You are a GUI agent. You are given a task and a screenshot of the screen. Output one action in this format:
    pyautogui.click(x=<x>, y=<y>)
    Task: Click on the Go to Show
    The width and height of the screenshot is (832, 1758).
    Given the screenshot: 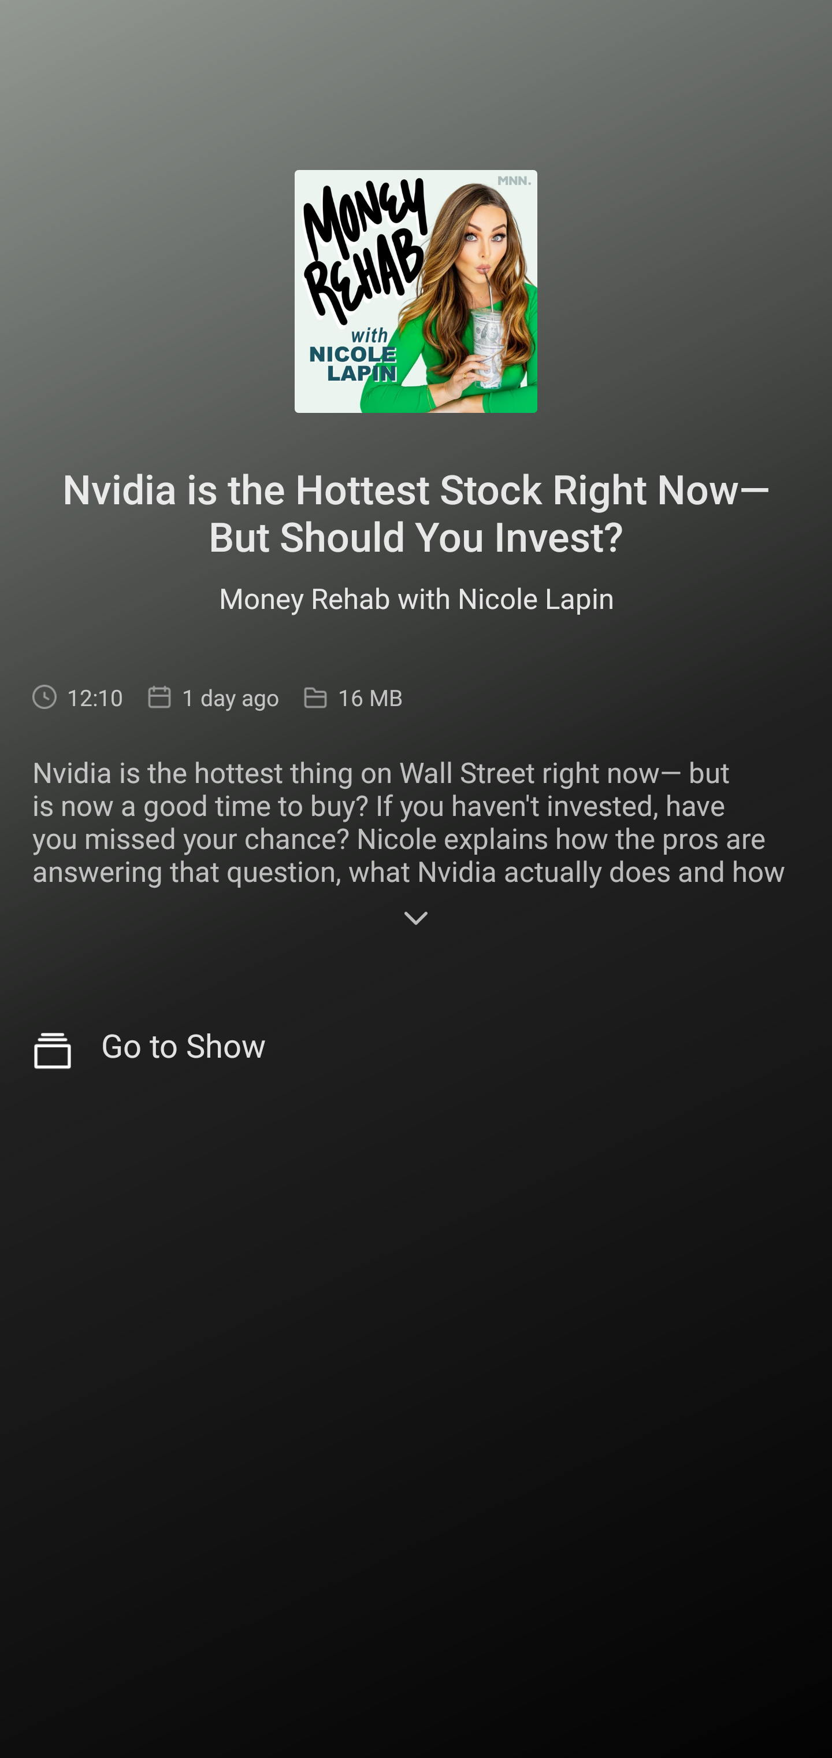 What is the action you would take?
    pyautogui.click(x=416, y=1051)
    